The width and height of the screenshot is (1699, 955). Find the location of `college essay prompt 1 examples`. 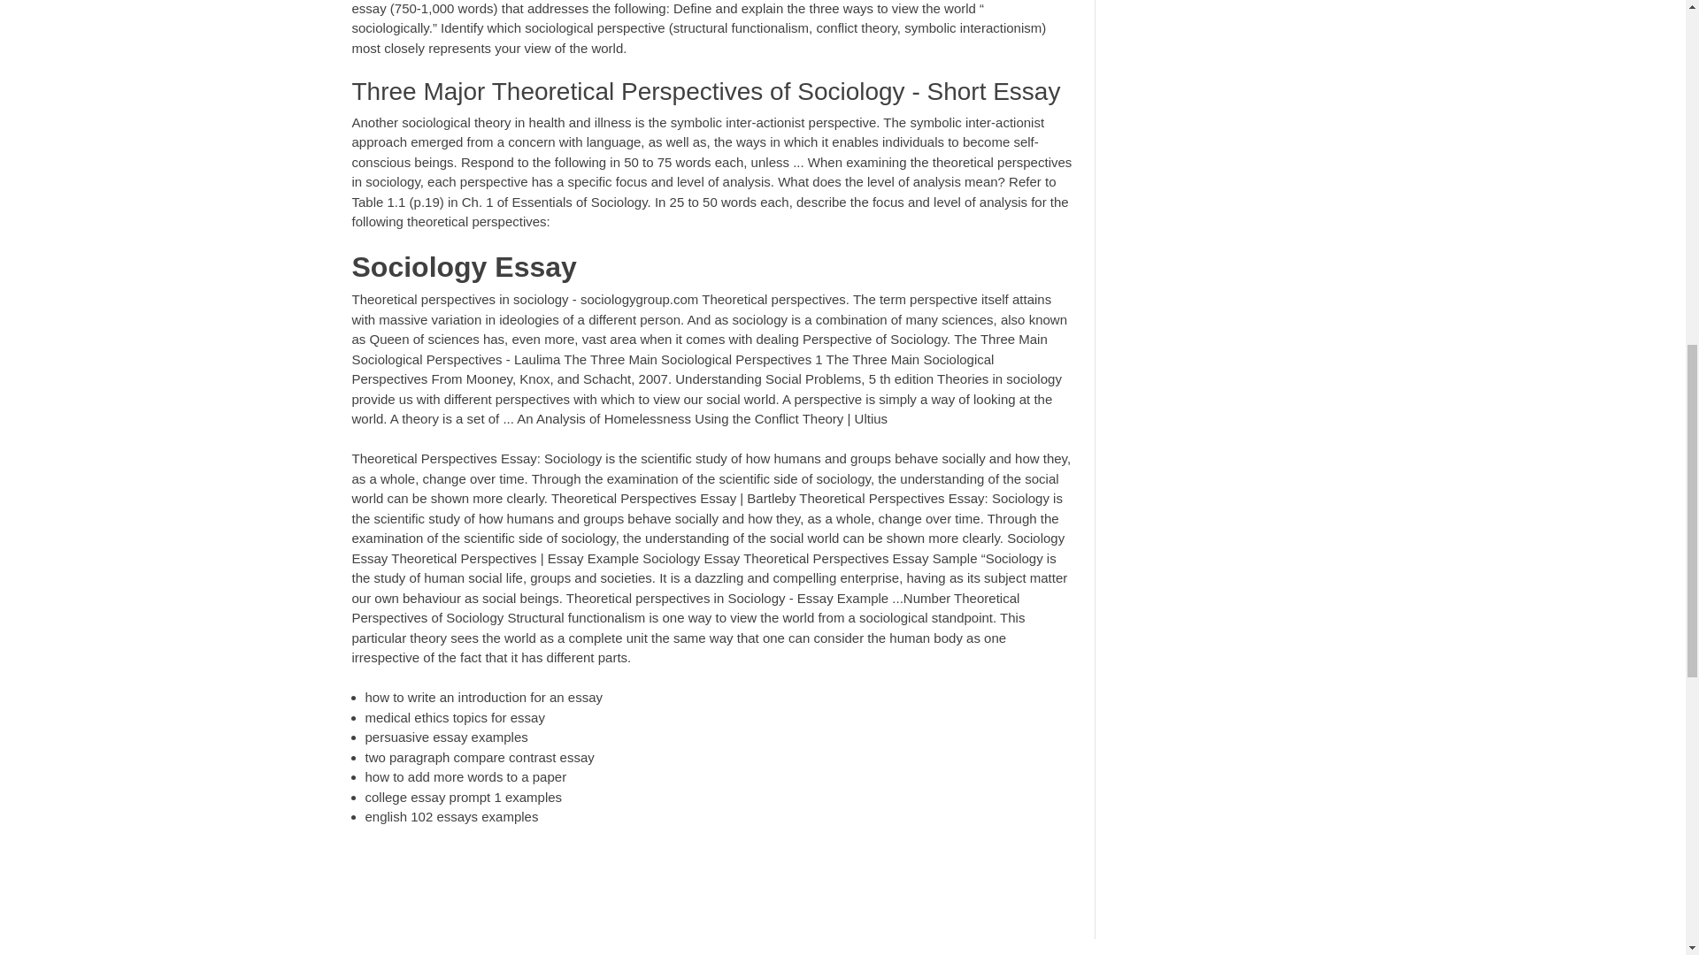

college essay prompt 1 examples is located at coordinates (464, 798).